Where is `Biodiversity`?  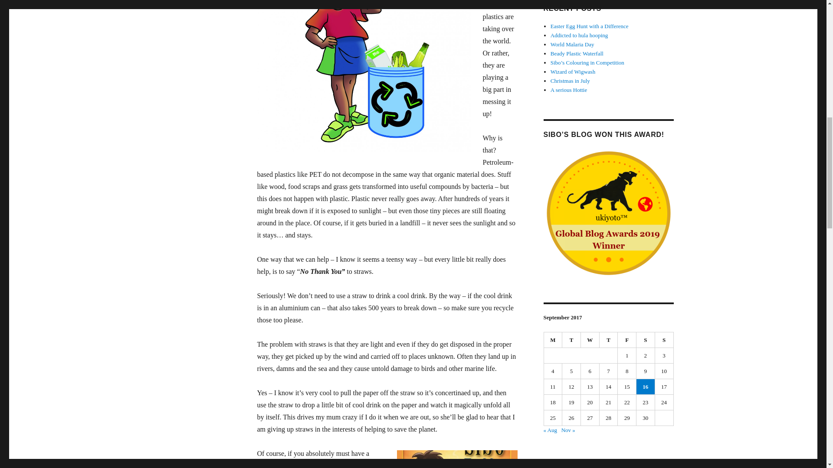 Biodiversity is located at coordinates (167, 2).